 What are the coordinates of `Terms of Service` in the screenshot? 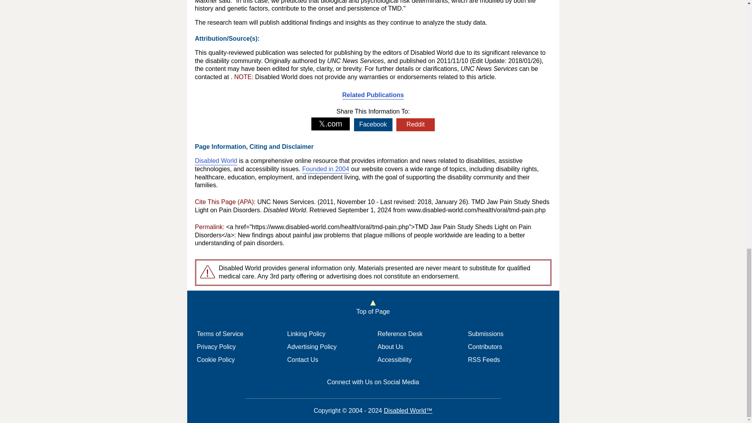 It's located at (219, 334).